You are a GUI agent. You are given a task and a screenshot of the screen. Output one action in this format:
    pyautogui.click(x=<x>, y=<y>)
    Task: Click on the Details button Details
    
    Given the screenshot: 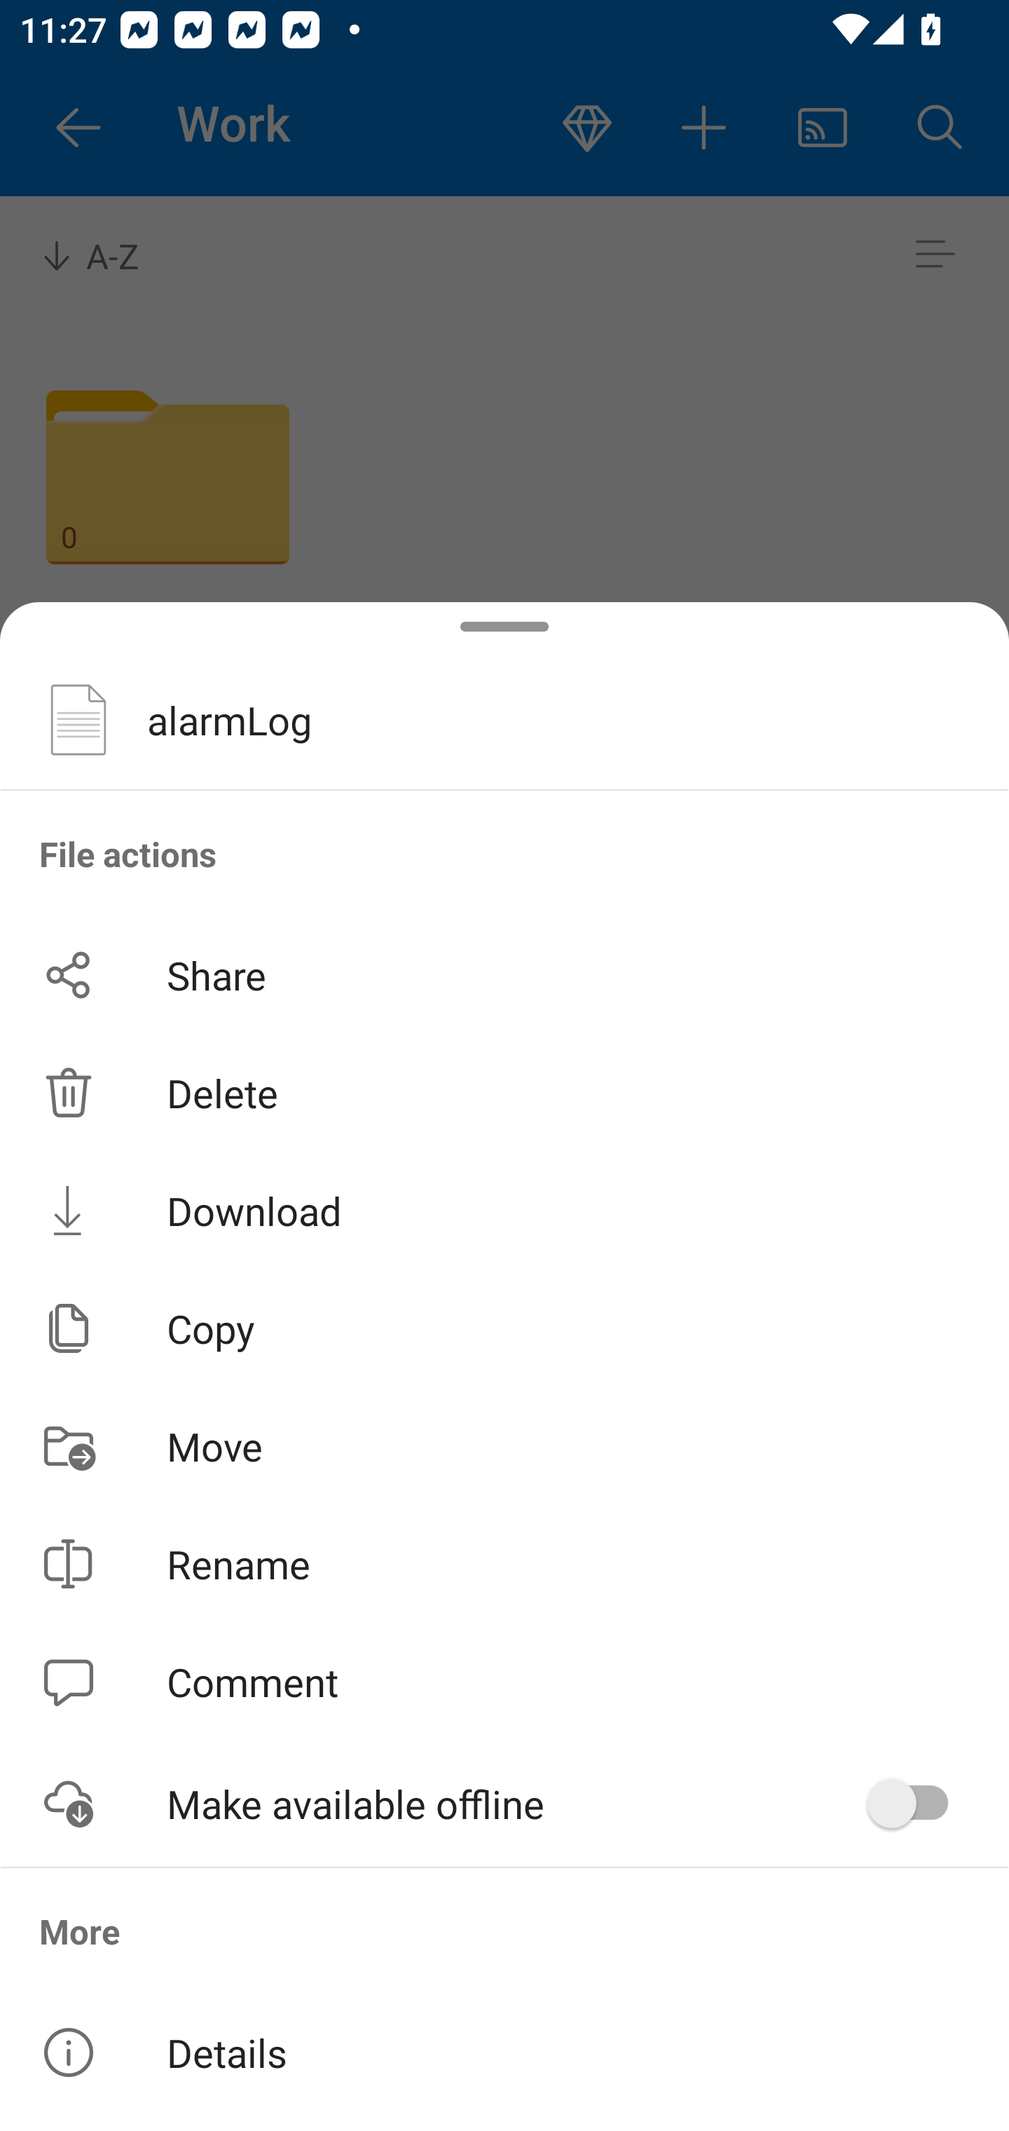 What is the action you would take?
    pyautogui.click(x=504, y=2052)
    